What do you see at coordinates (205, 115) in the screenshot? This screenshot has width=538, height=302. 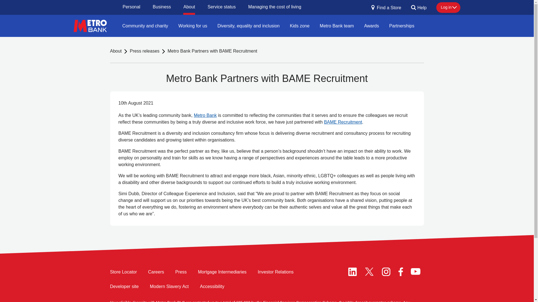 I see `Metro Bank` at bounding box center [205, 115].